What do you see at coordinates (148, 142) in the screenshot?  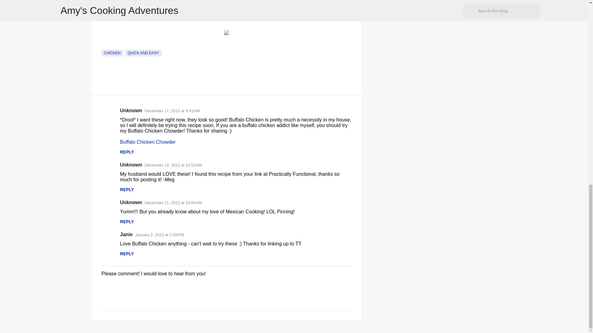 I see `Buffalo Chicken Chowder` at bounding box center [148, 142].